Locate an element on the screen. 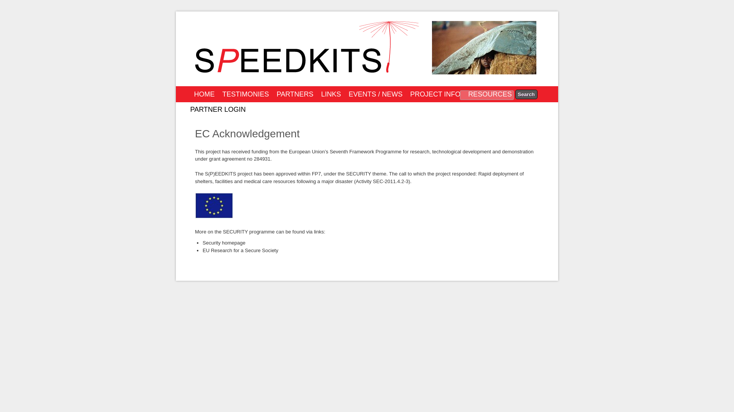 The height and width of the screenshot is (412, 734). RESOURCES is located at coordinates (490, 93).